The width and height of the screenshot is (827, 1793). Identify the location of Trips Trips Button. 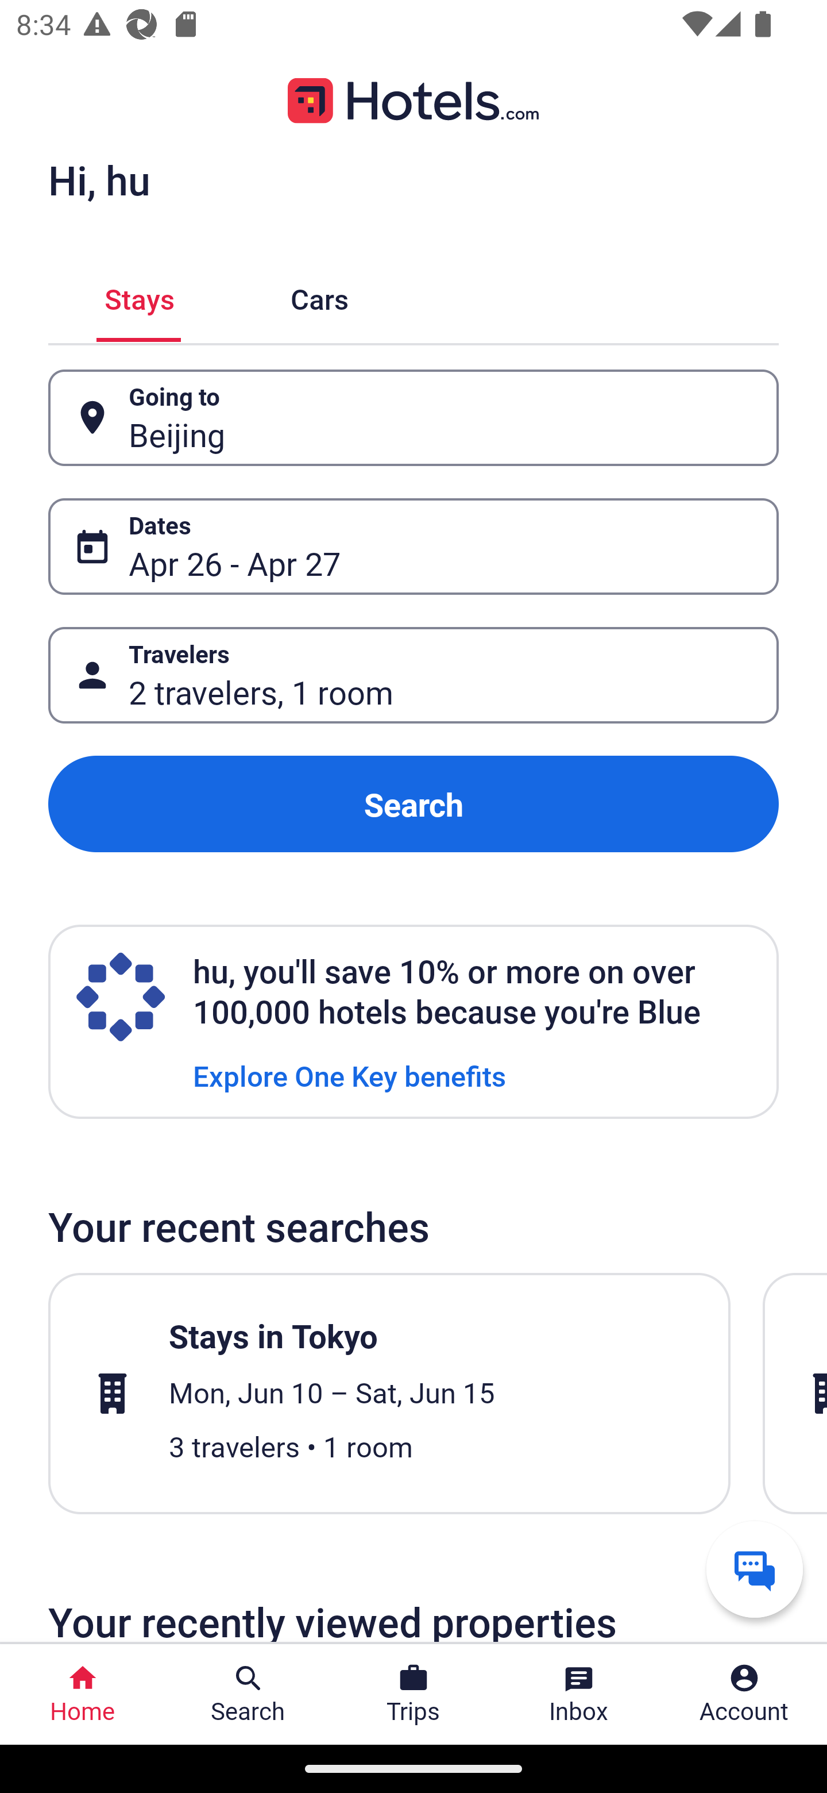
(413, 1694).